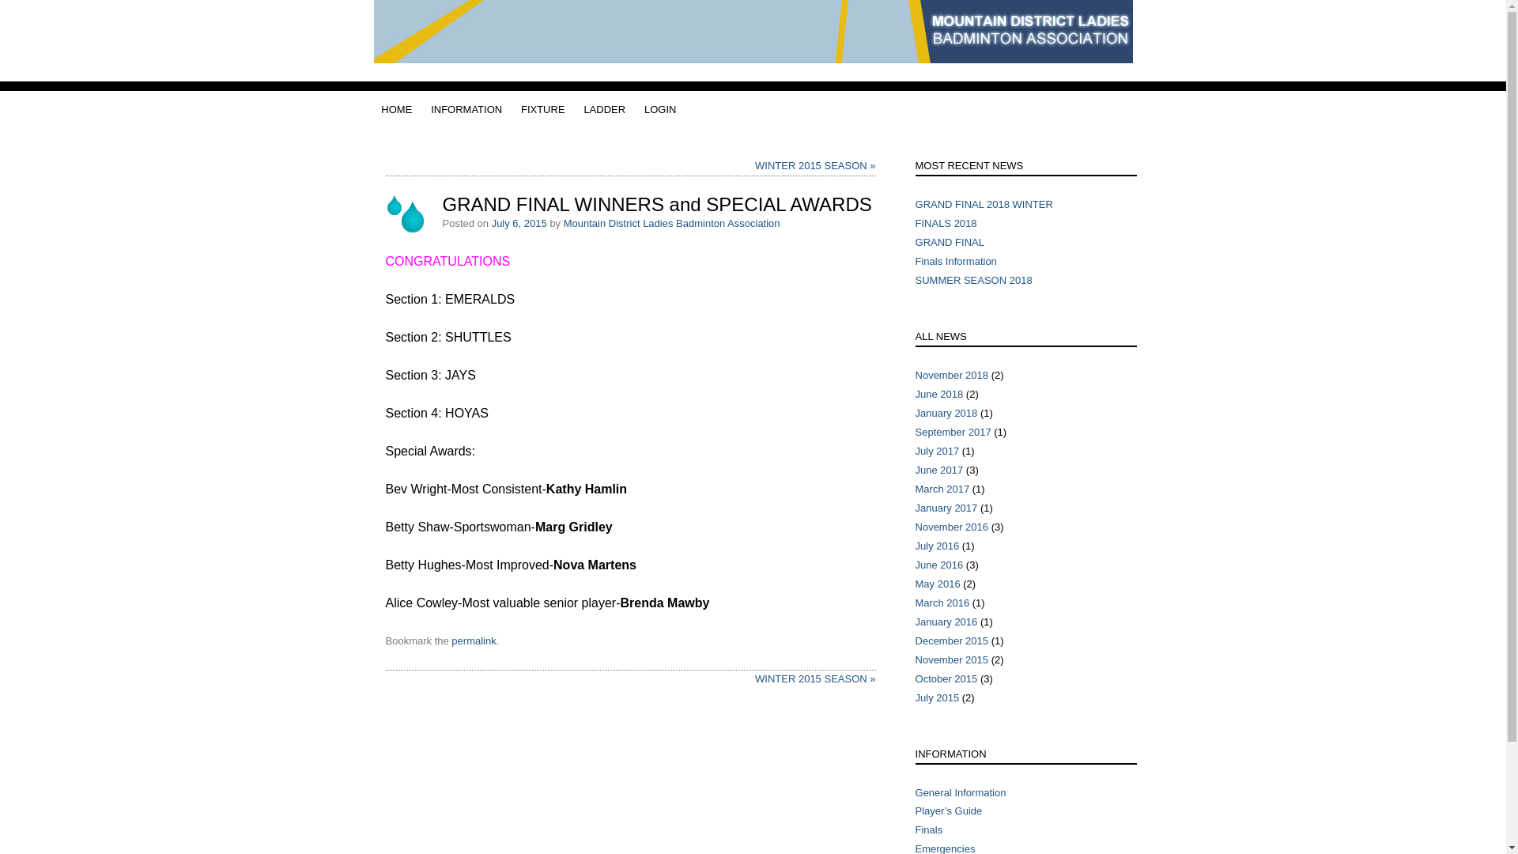  I want to click on July 2015, so click(938, 697).